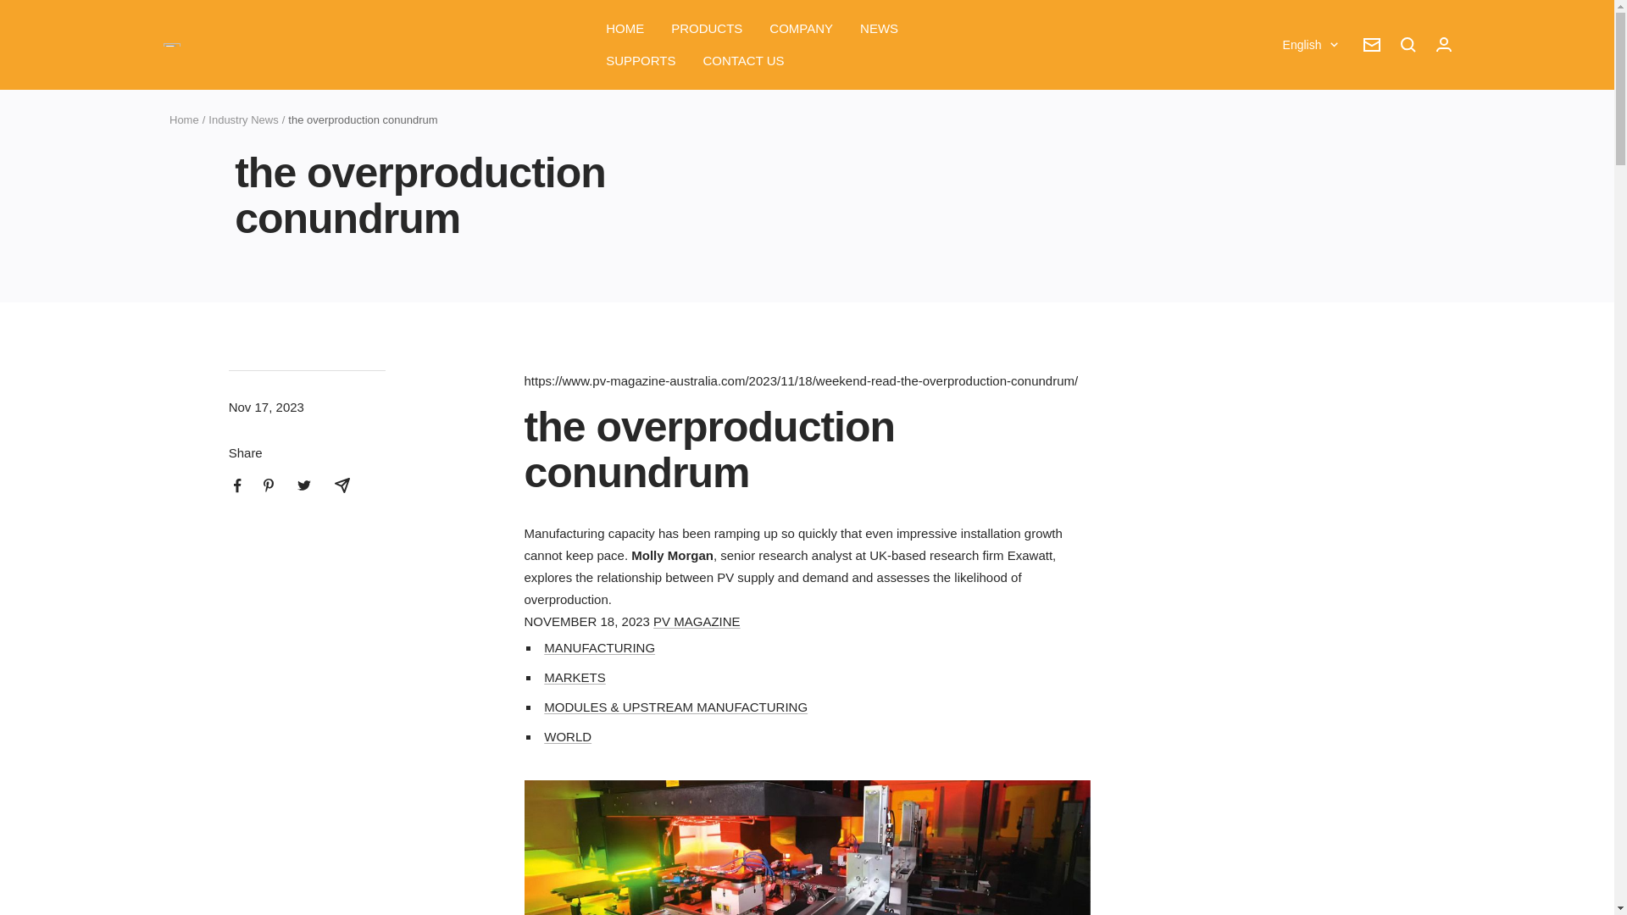 Image resolution: width=1627 pixels, height=915 pixels. I want to click on PV MAGAZINE, so click(697, 620).